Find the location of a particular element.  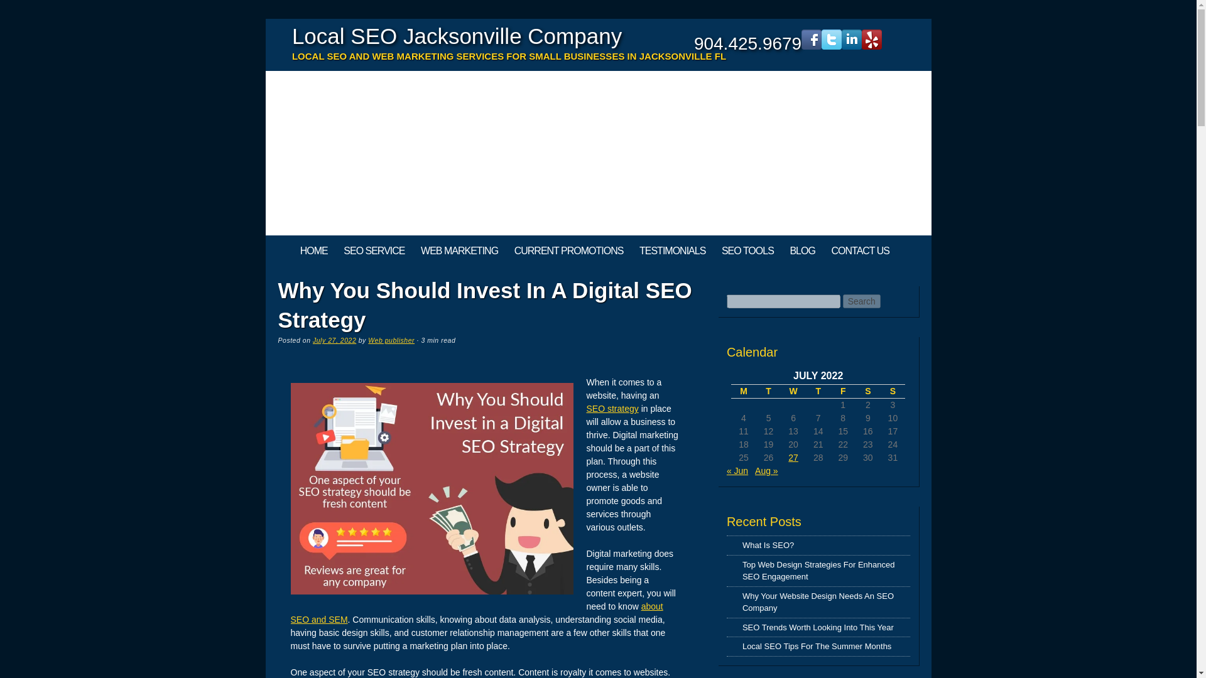

HOME is located at coordinates (314, 251).